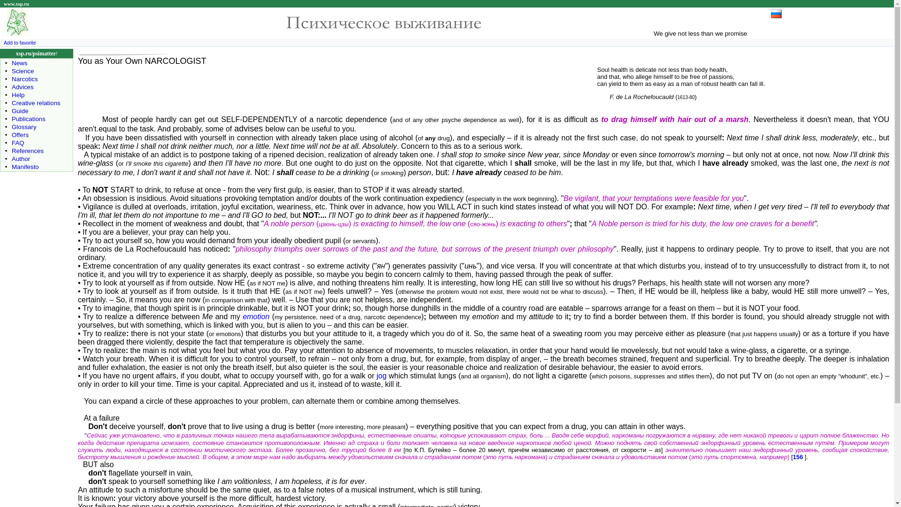 The height and width of the screenshot is (507, 901). I want to click on Manifesto, so click(25, 166).